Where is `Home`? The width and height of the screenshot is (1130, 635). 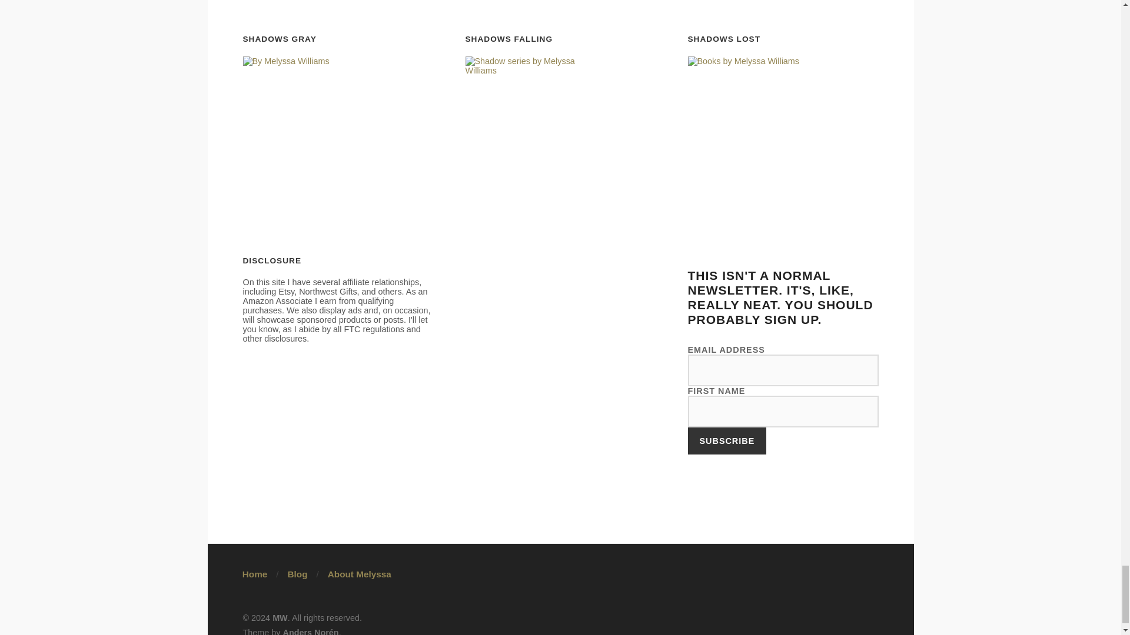
Home is located at coordinates (255, 574).